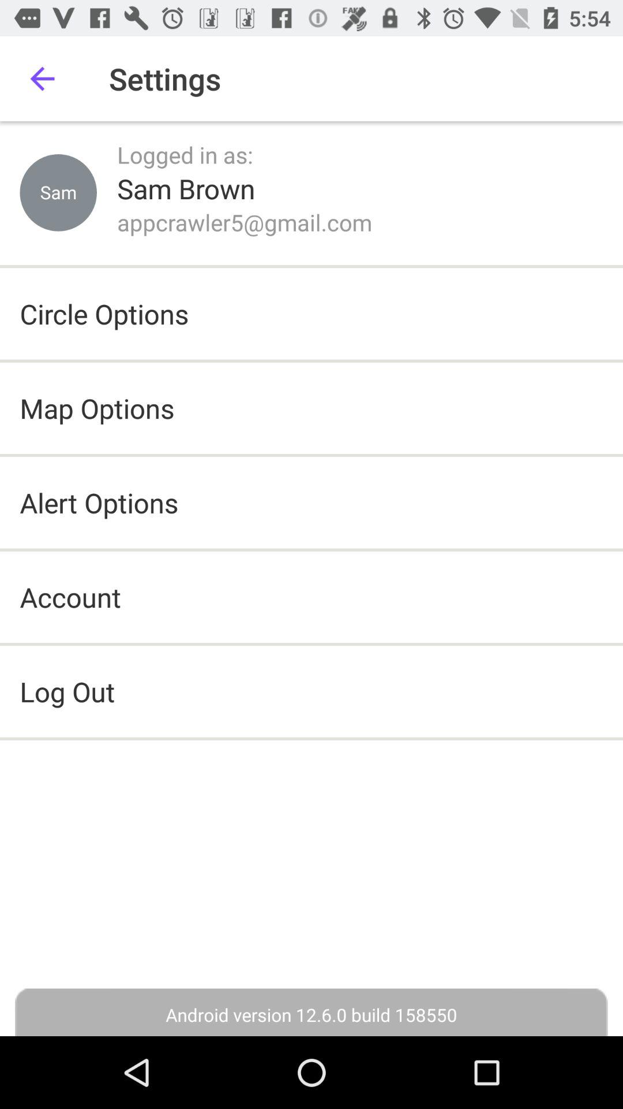  What do you see at coordinates (97, 408) in the screenshot?
I see `swipe until the map options icon` at bounding box center [97, 408].